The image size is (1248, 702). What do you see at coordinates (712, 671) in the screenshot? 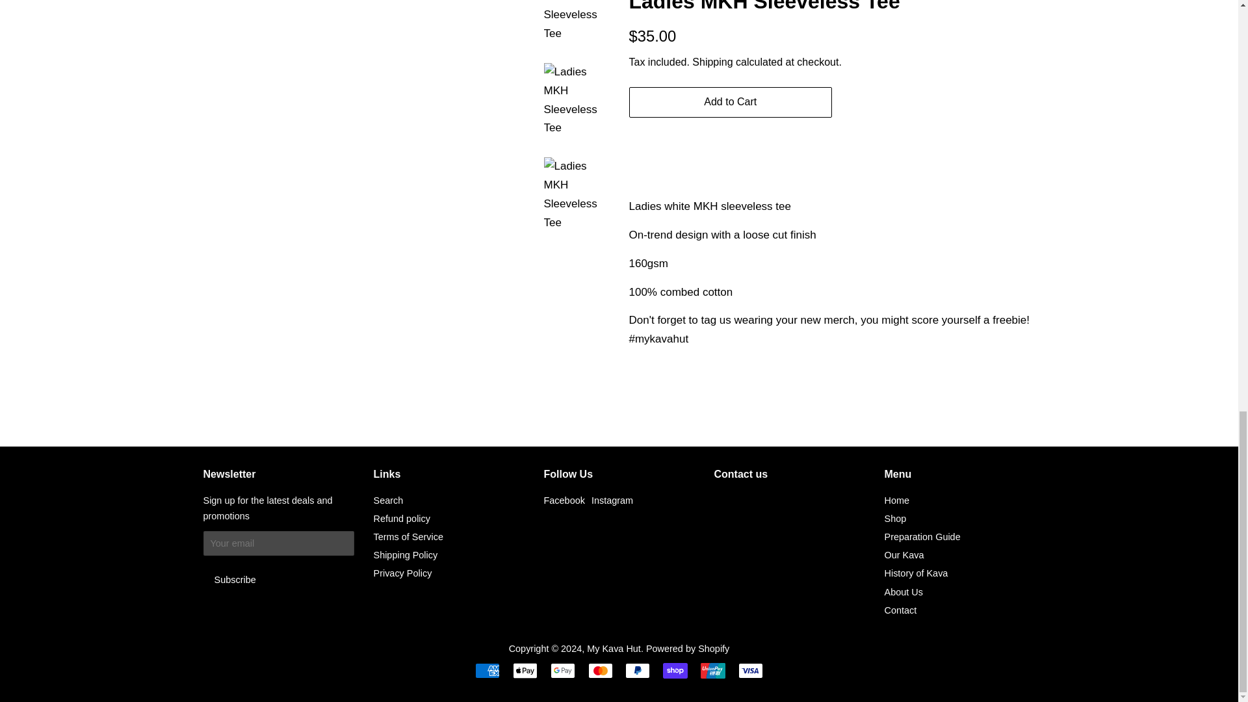
I see `Union Pay` at bounding box center [712, 671].